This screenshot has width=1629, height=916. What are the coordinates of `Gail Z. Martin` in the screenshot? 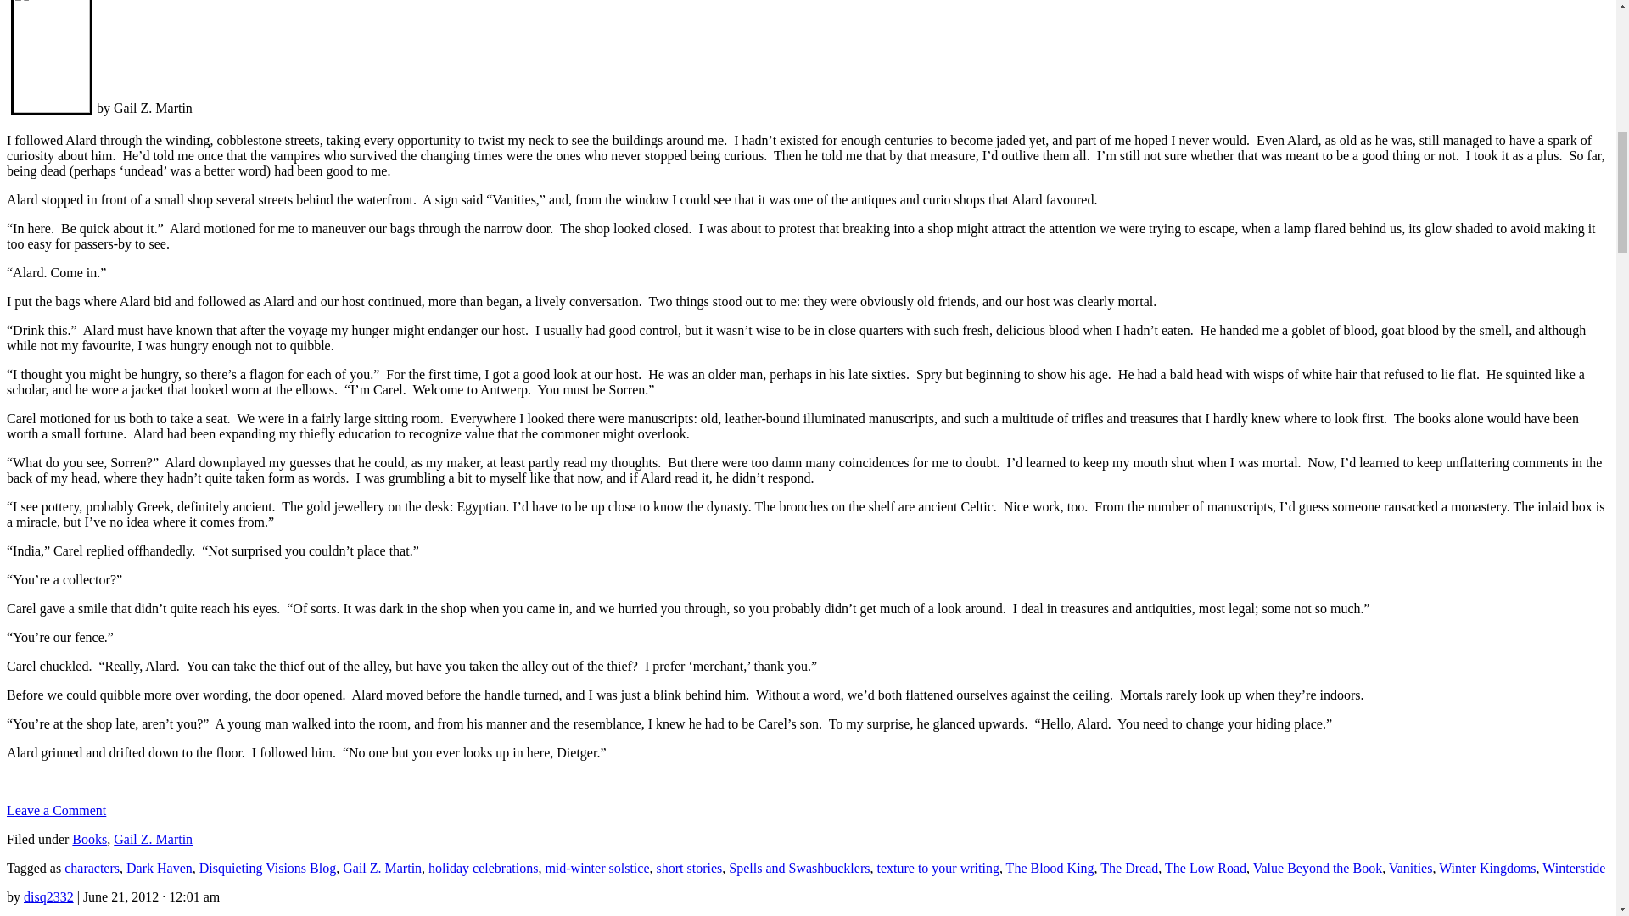 It's located at (382, 867).